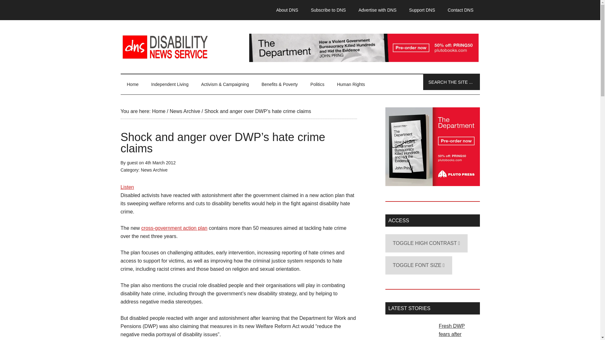 The width and height of the screenshot is (605, 340). What do you see at coordinates (158, 111) in the screenshot?
I see `Home` at bounding box center [158, 111].